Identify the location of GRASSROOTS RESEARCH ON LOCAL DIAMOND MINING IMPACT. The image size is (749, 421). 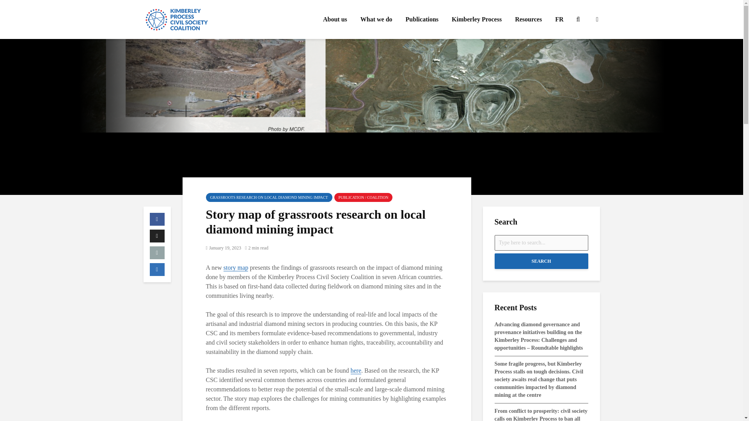
(269, 197).